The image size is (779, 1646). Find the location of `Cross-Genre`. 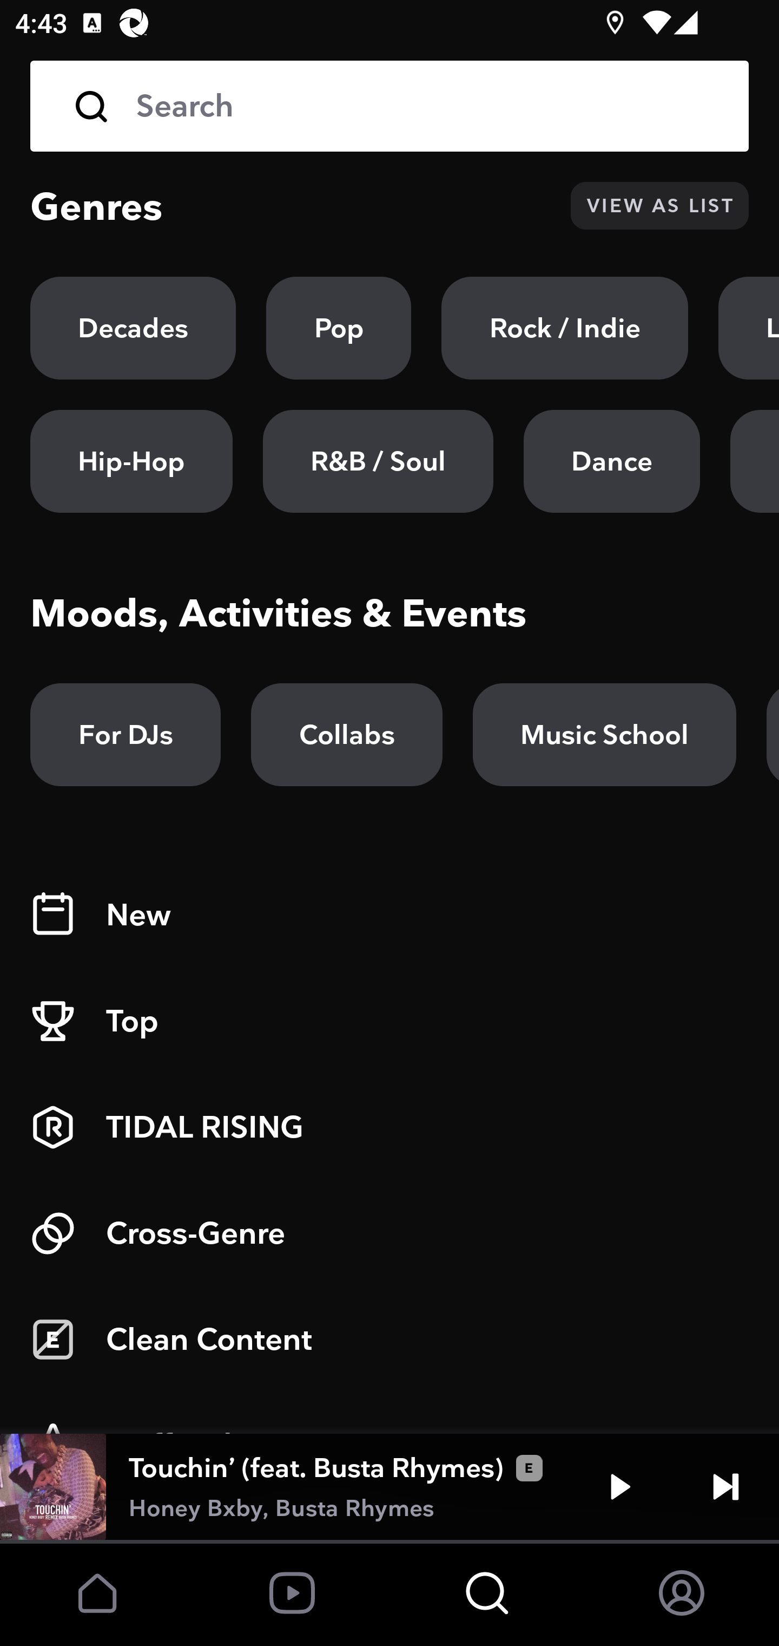

Cross-Genre is located at coordinates (389, 1233).